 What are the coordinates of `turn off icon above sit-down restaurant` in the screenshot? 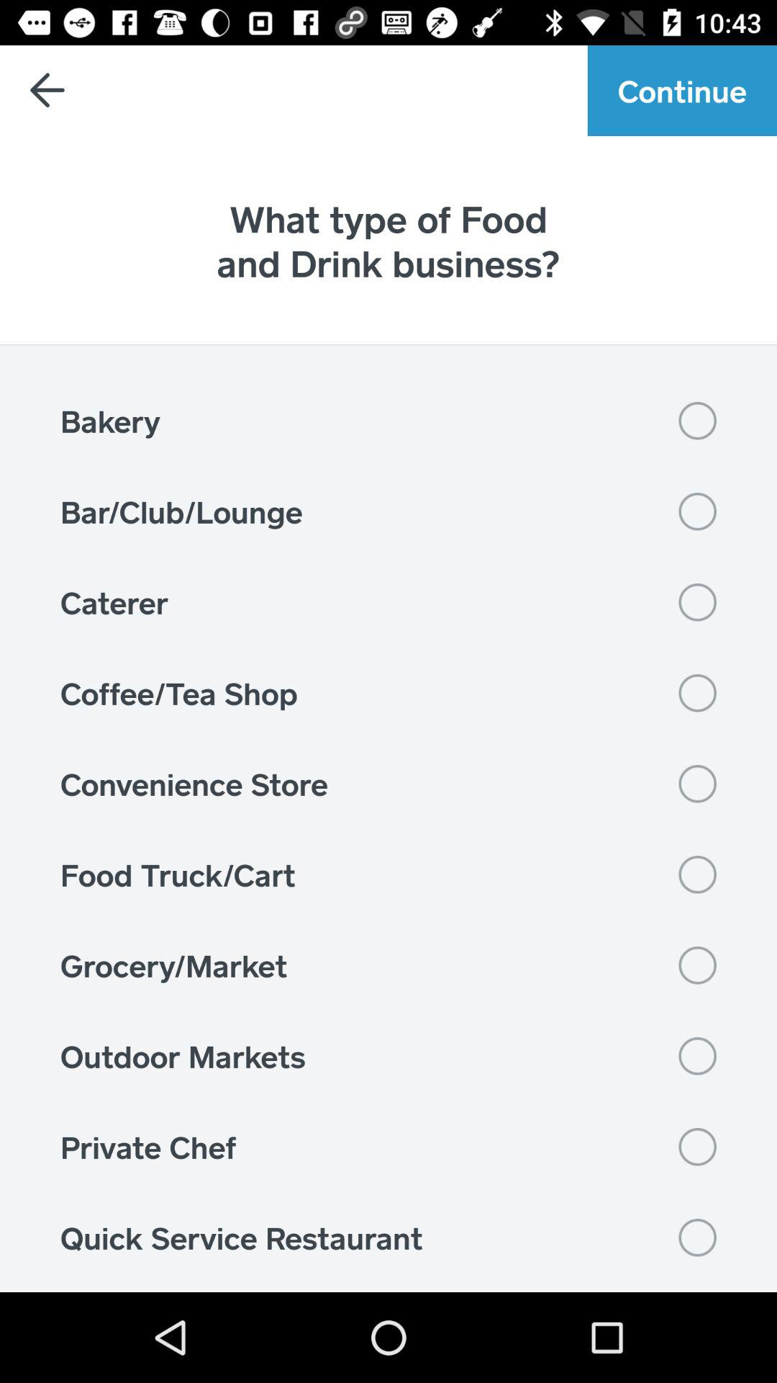 It's located at (388, 1237).